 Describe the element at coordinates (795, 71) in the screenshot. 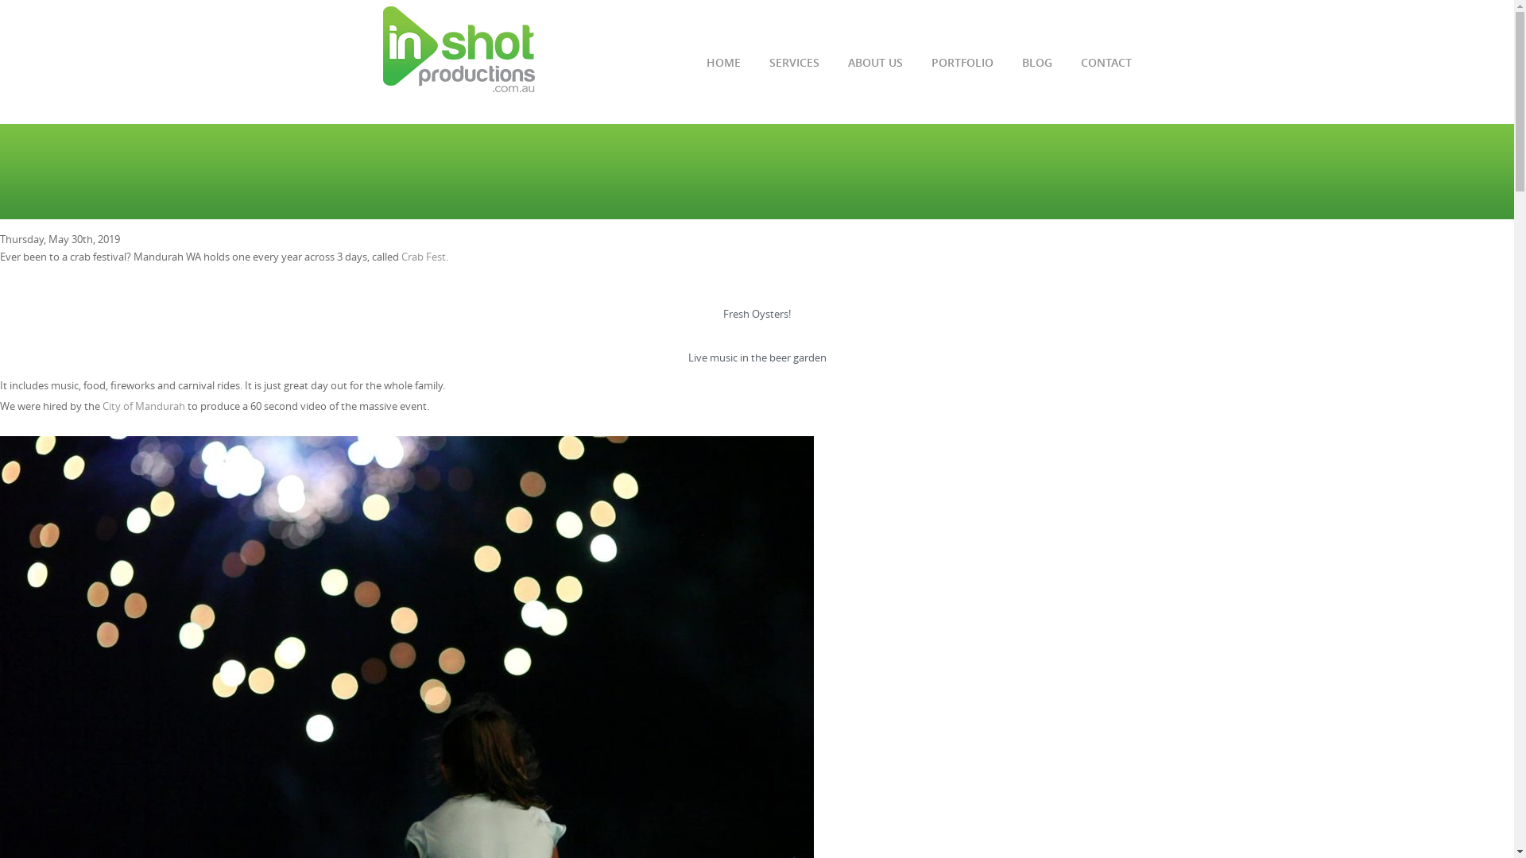

I see `SERVICES` at that location.